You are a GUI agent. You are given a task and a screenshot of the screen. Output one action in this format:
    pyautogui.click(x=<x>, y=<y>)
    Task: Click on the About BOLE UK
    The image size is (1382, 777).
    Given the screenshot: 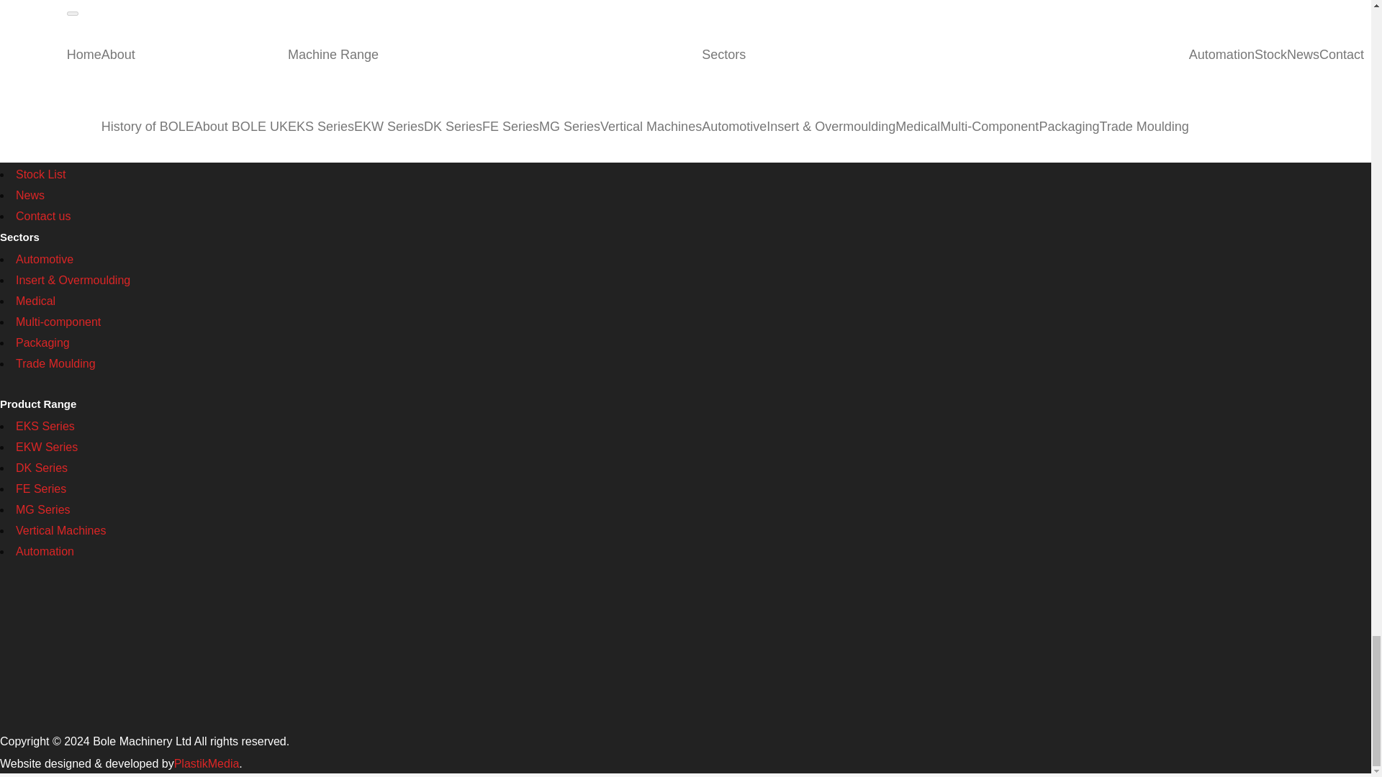 What is the action you would take?
    pyautogui.click(x=58, y=132)
    